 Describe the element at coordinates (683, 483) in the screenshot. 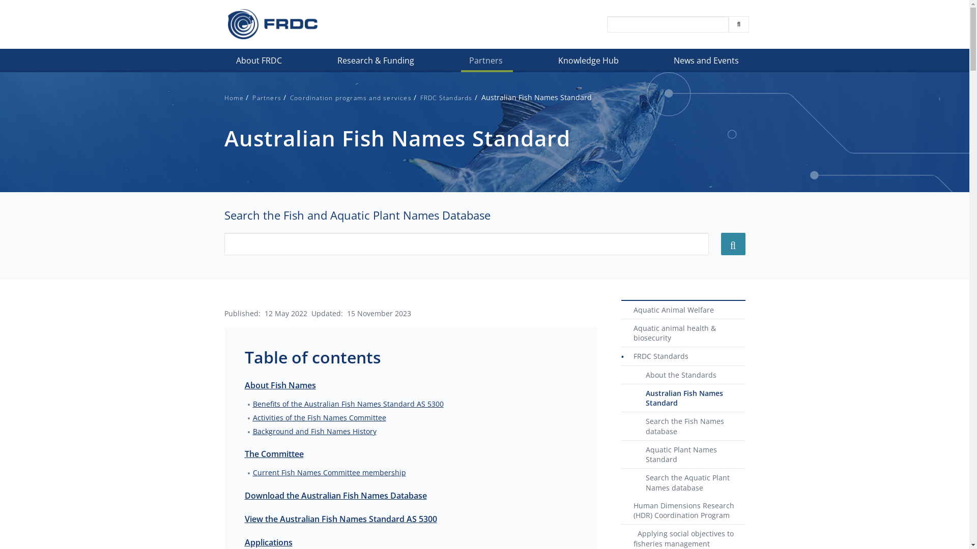

I see `Search the Aquatic Plant Names database` at that location.